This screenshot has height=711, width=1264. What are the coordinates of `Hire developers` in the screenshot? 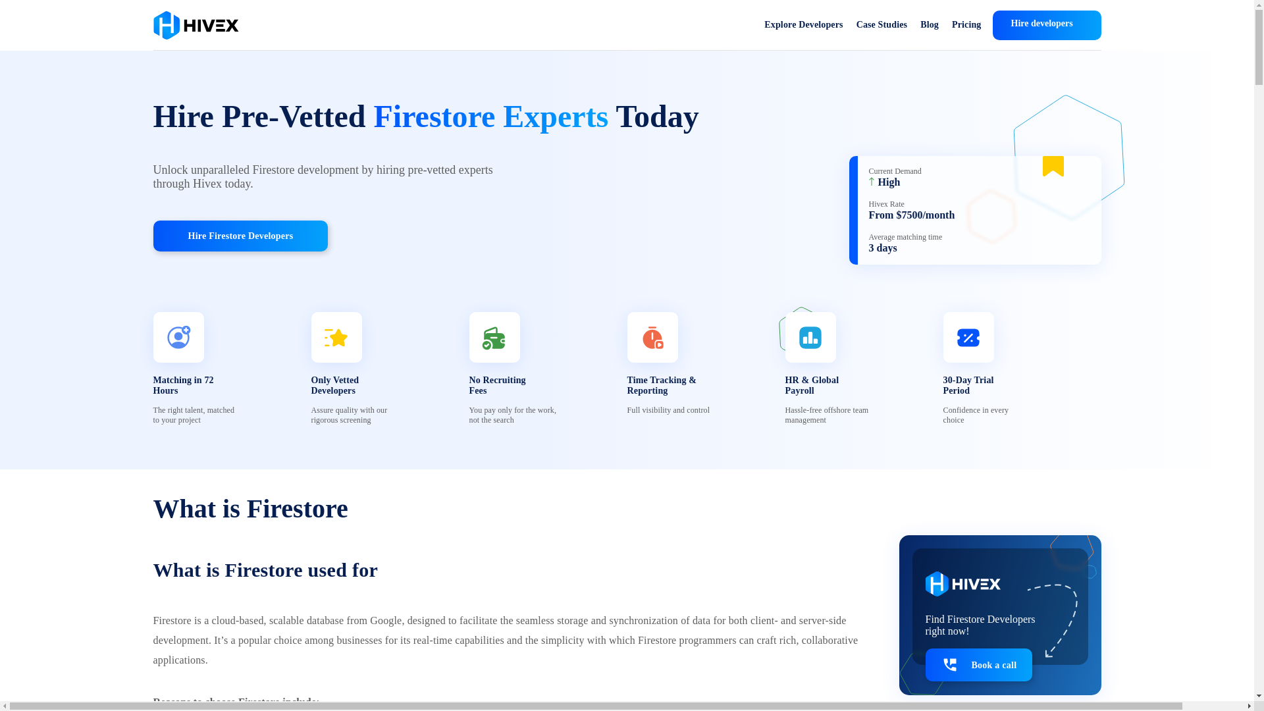 It's located at (1047, 25).